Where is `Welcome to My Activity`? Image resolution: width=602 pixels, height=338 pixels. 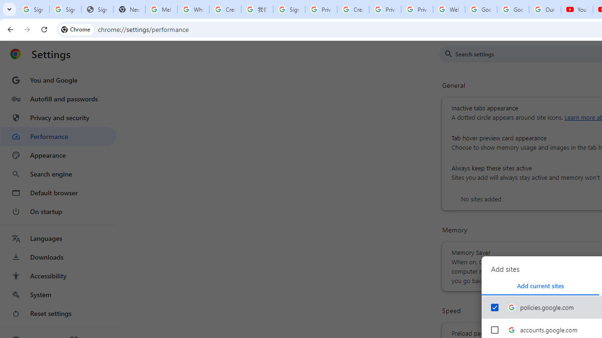 Welcome to My Activity is located at coordinates (449, 9).